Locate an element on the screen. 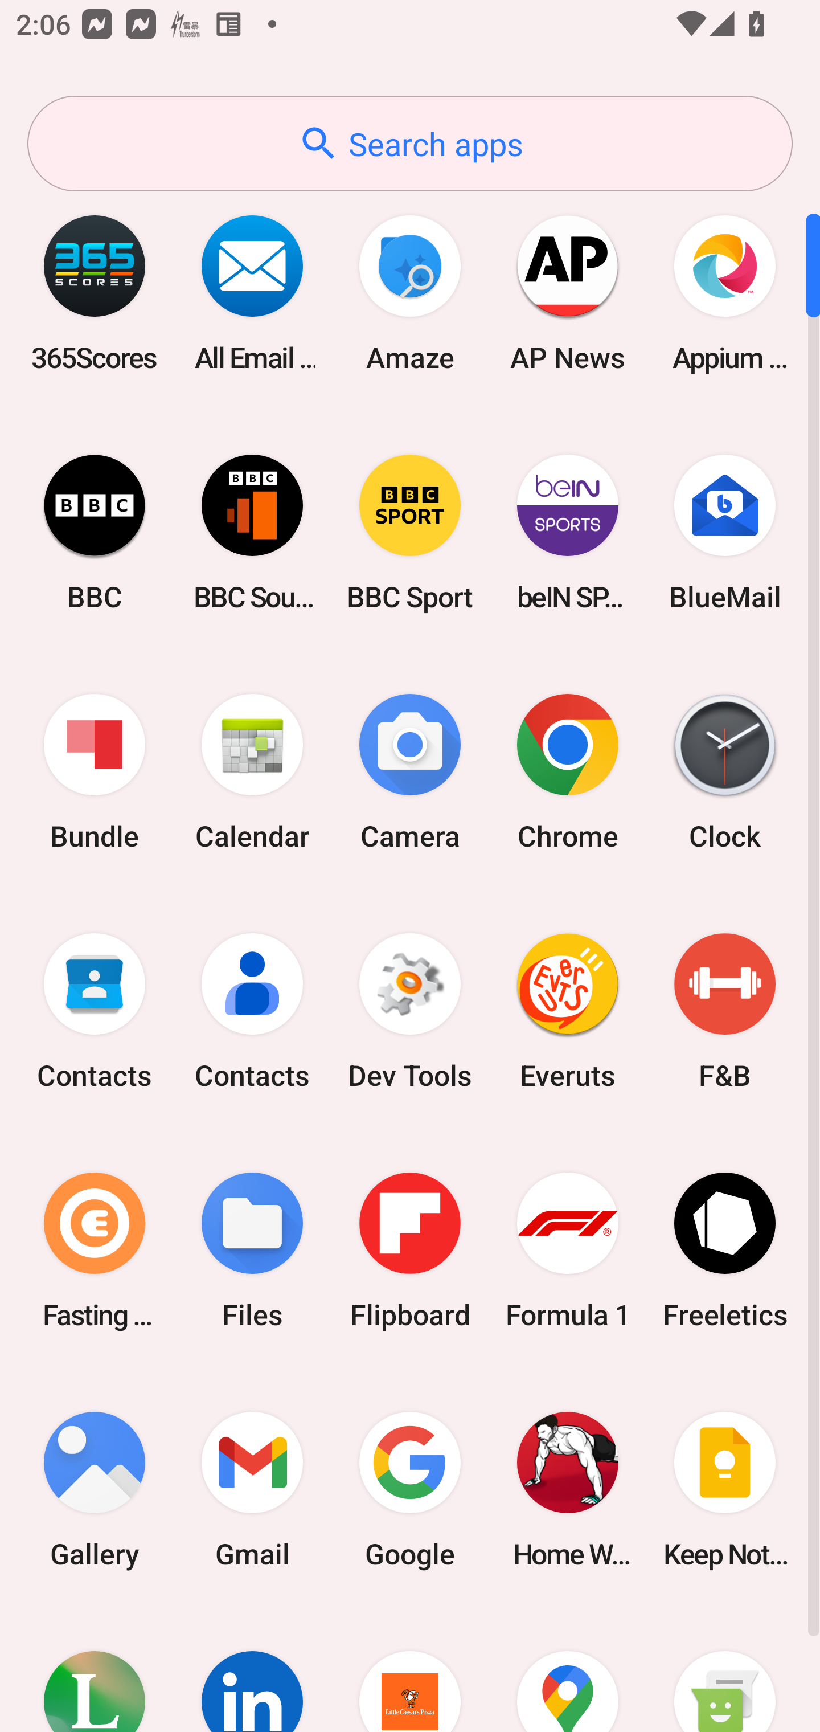  Amaze is located at coordinates (410, 293).